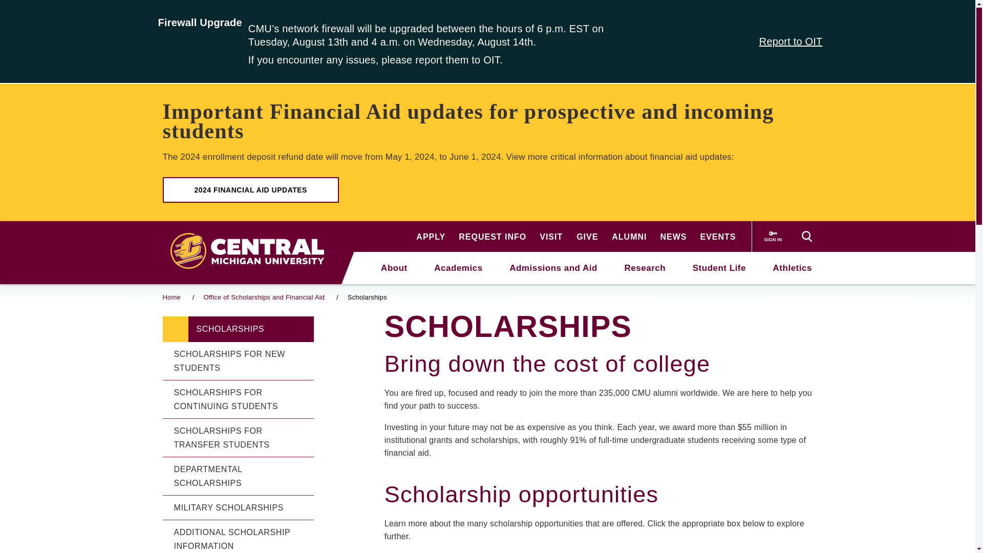 This screenshot has height=553, width=983. Describe the element at coordinates (430, 237) in the screenshot. I see `APPLY` at that location.